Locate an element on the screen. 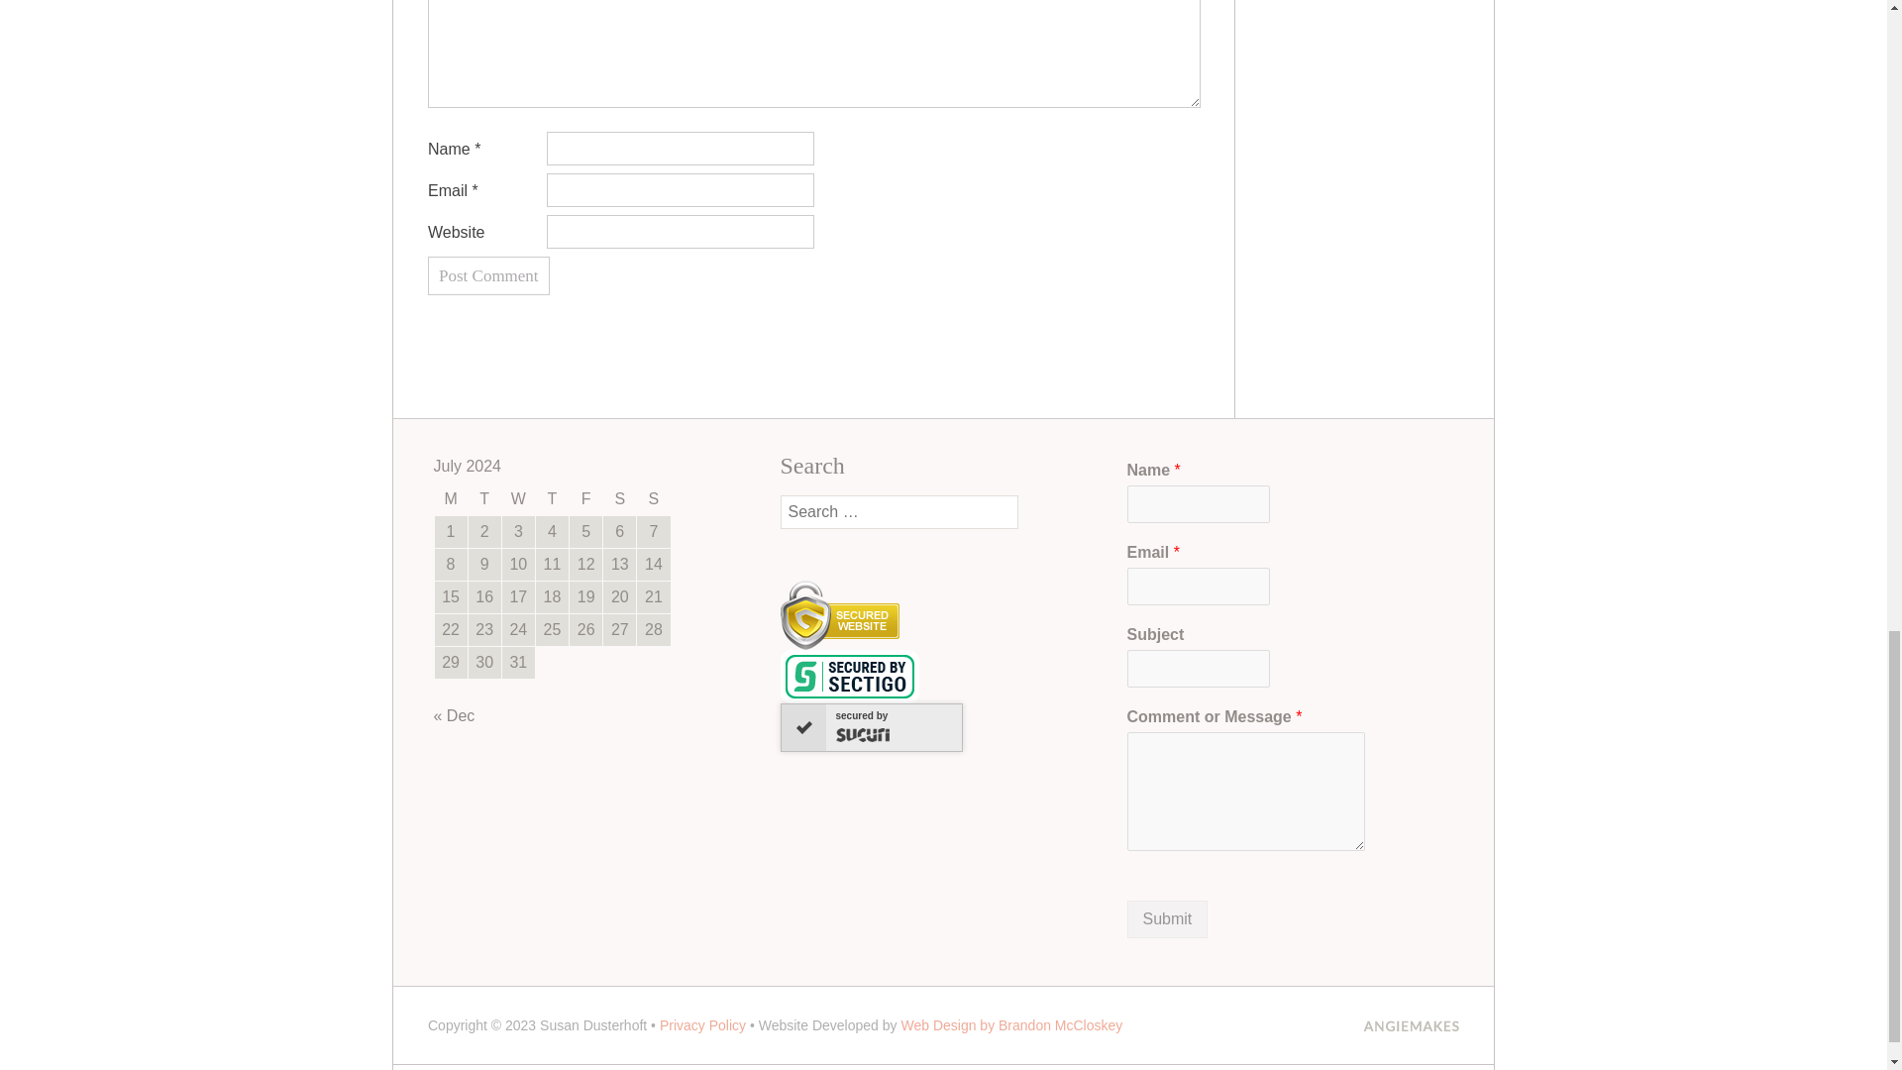 The height and width of the screenshot is (1070, 1902). Sunday is located at coordinates (653, 499).